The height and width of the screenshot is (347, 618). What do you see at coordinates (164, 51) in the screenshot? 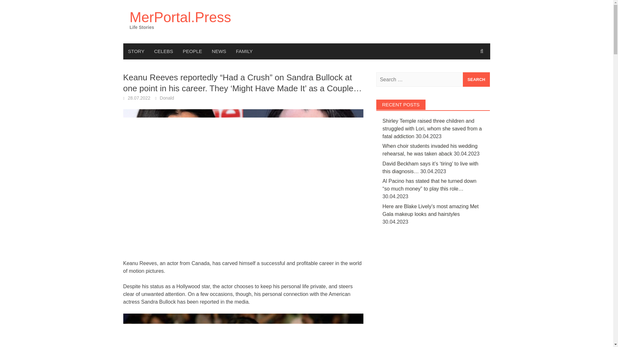
I see `CELEBS` at bounding box center [164, 51].